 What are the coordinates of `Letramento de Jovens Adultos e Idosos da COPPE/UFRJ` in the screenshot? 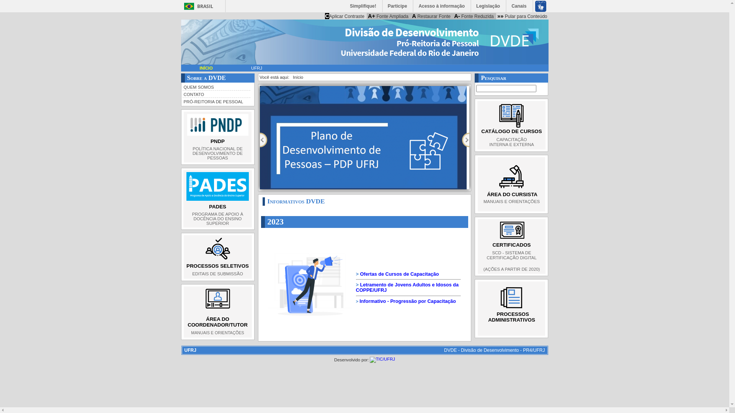 It's located at (407, 288).